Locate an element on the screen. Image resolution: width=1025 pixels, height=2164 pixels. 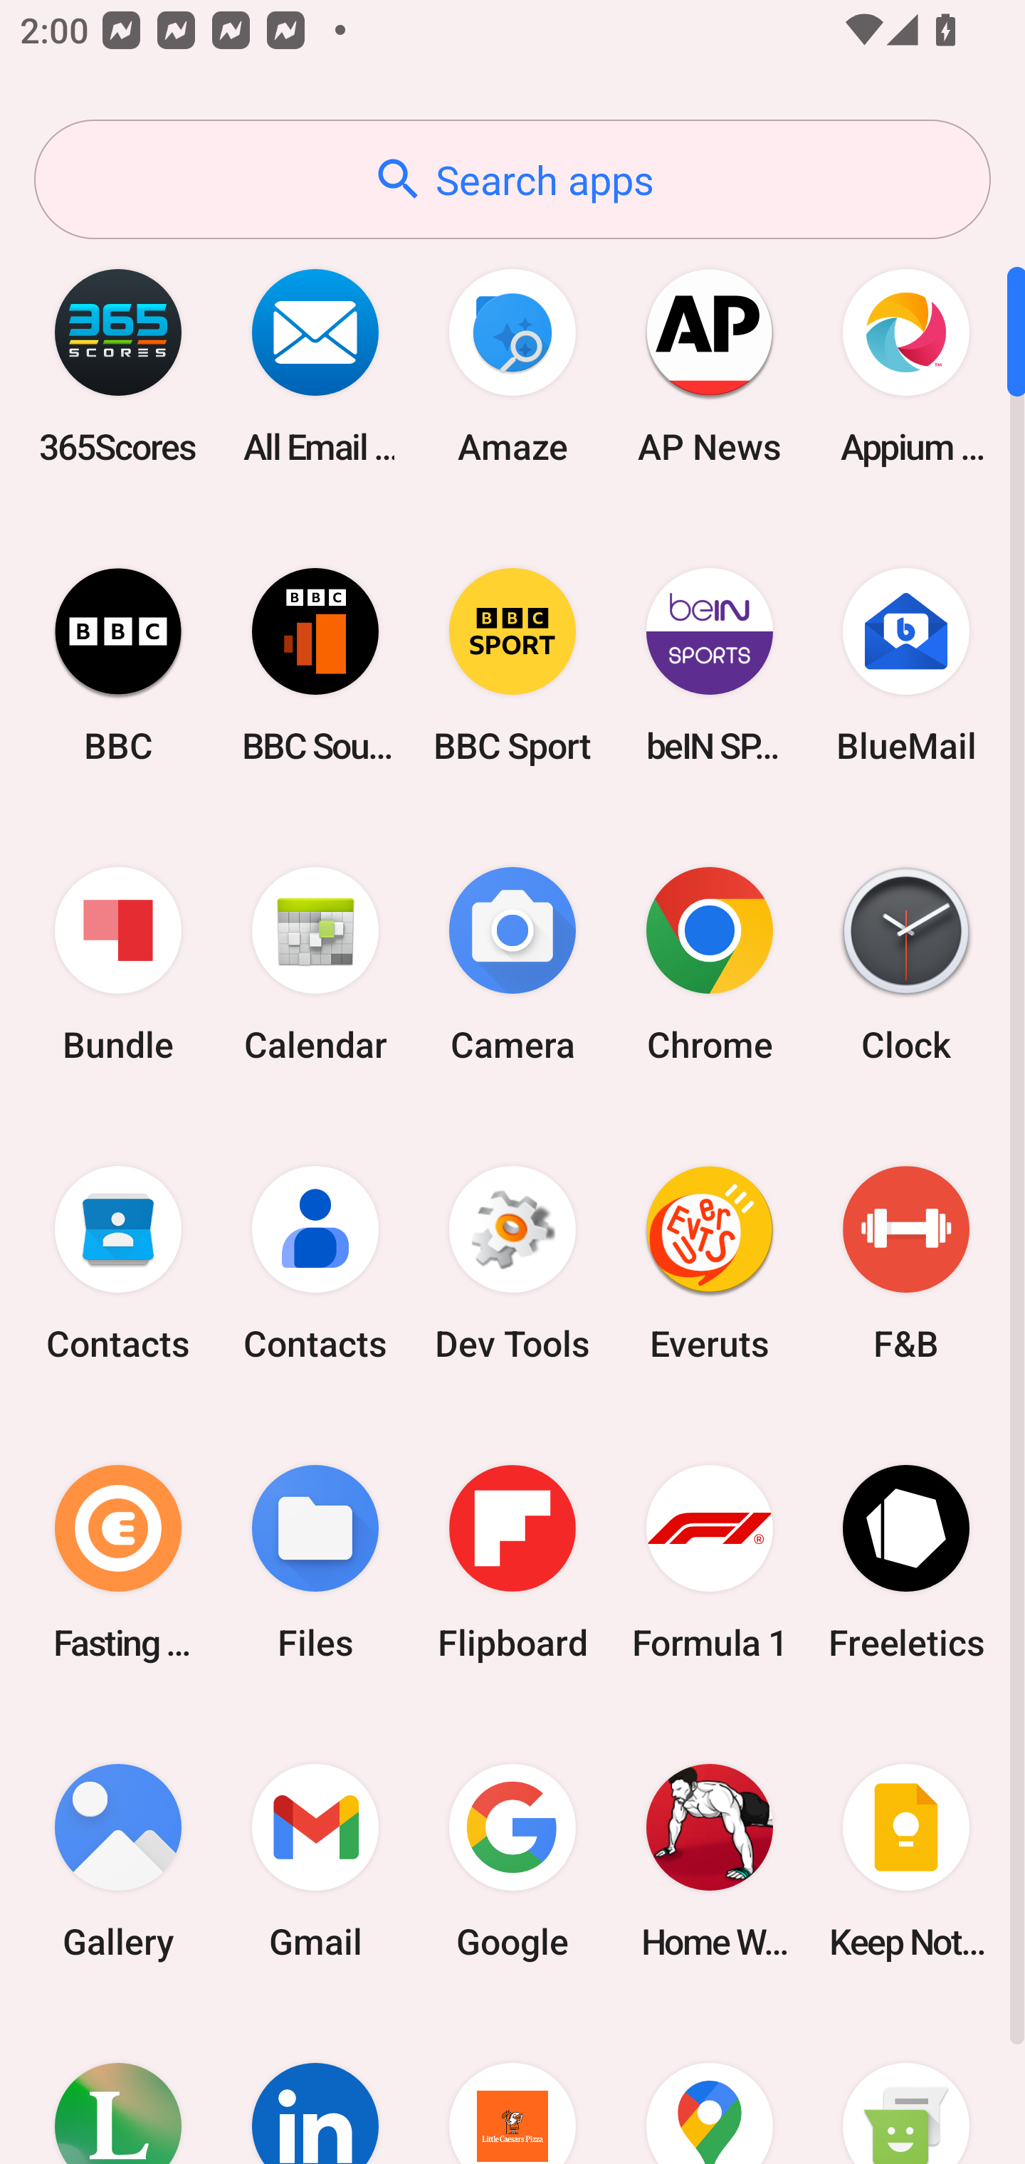
Everuts is located at coordinates (709, 1264).